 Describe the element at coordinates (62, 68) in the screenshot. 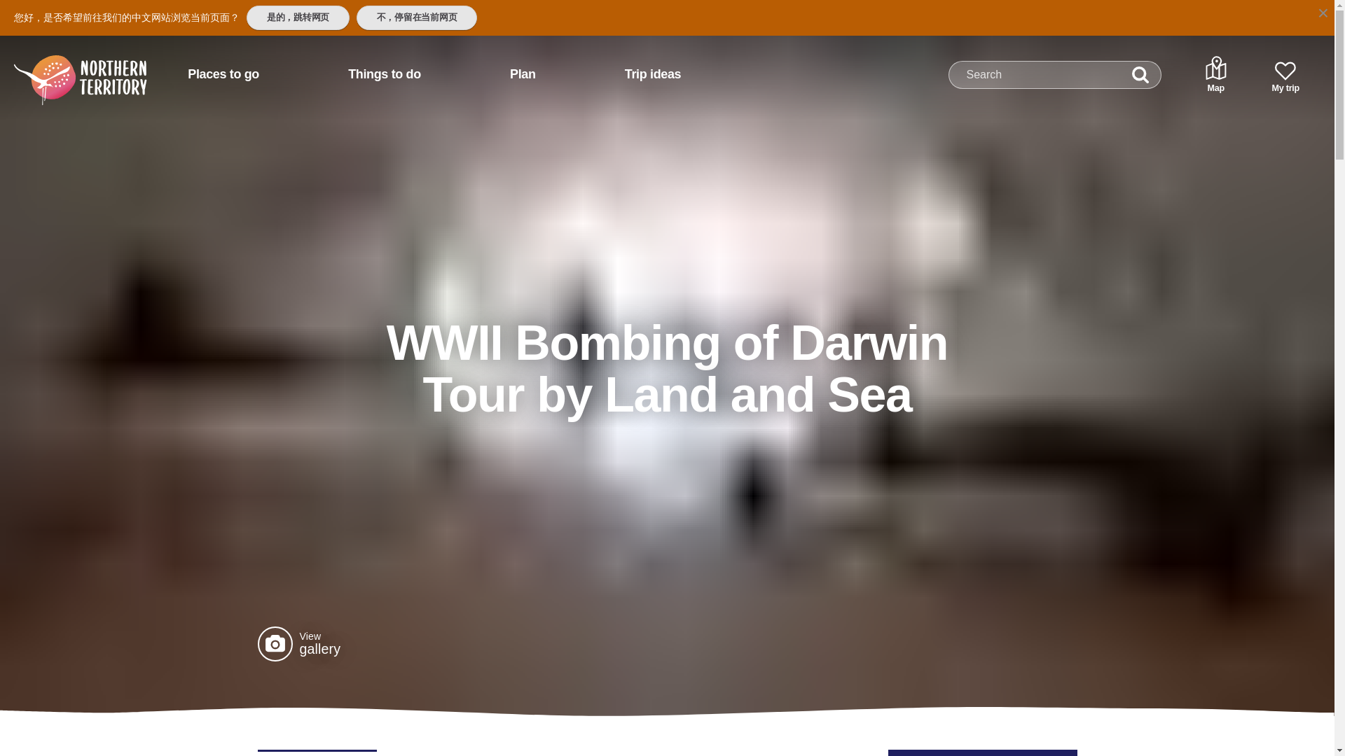

I see `Home` at that location.